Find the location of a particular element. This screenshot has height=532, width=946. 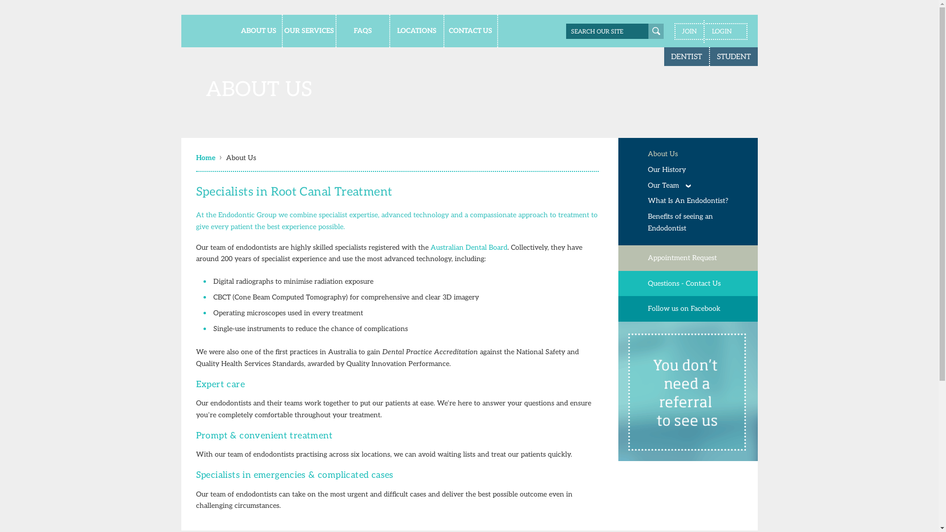

DENTIST is located at coordinates (687, 57).